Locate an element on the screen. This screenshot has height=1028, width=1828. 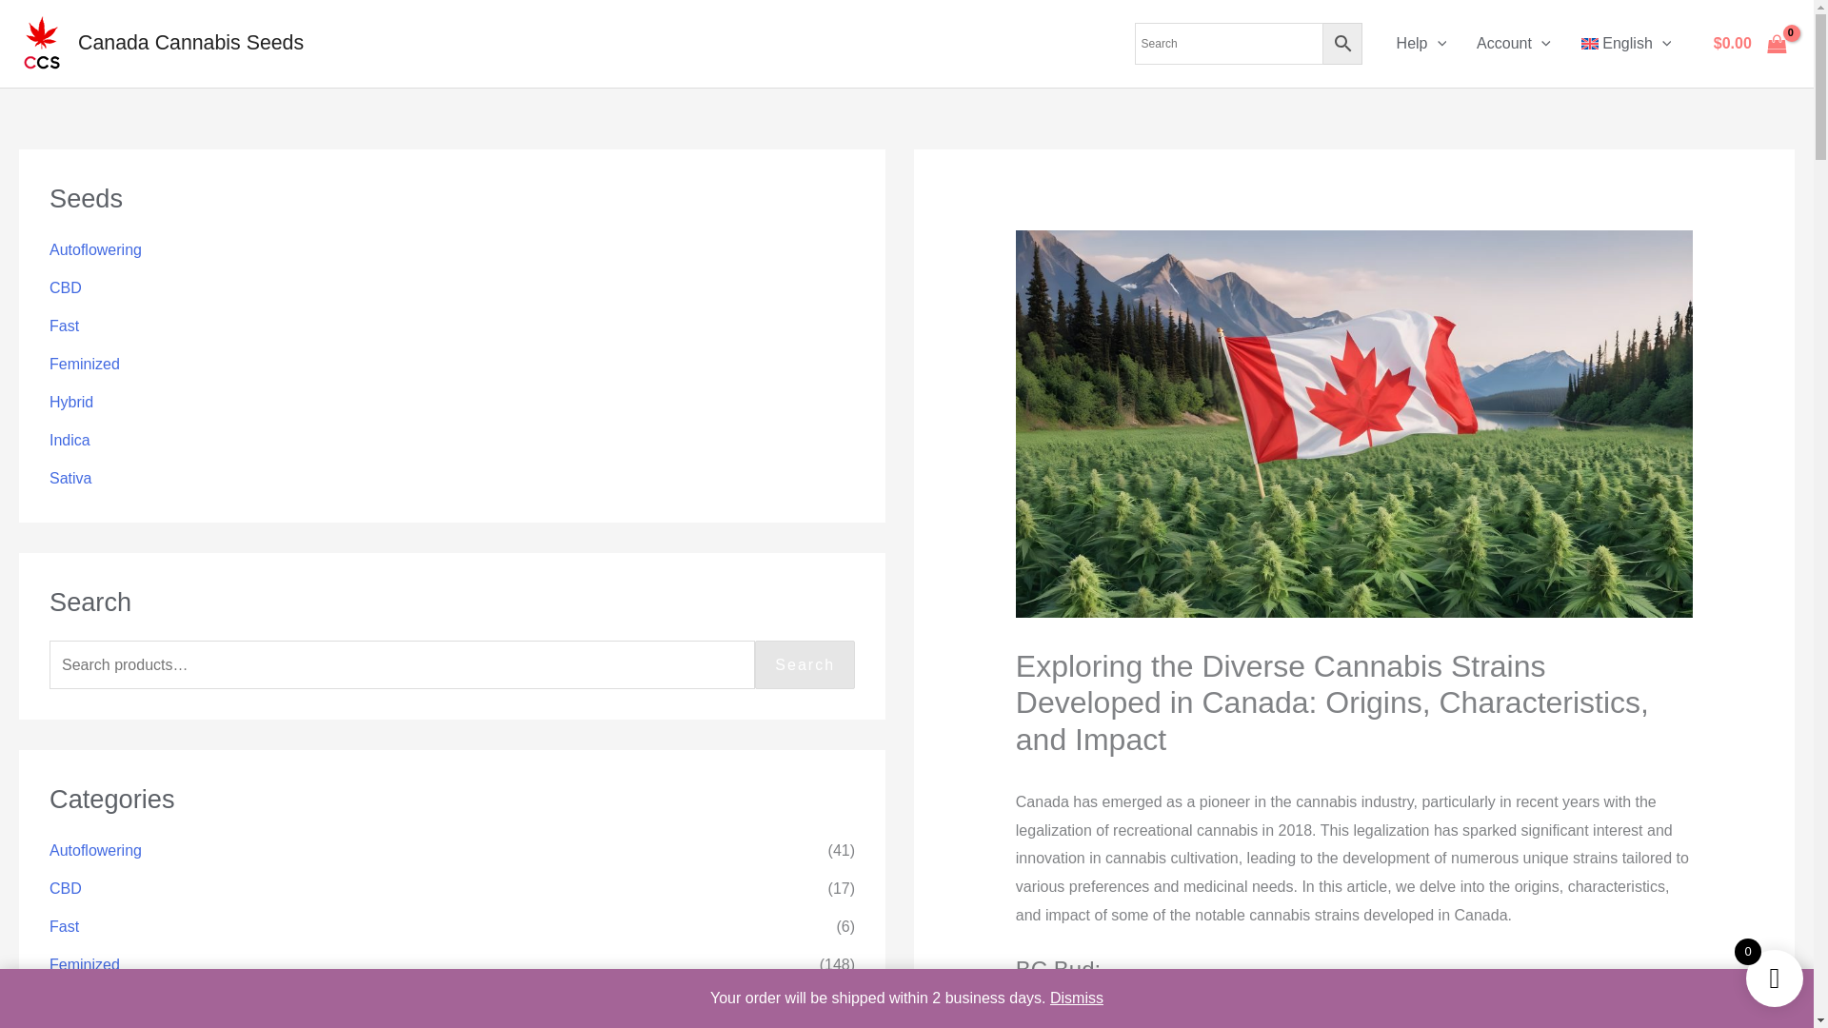
English is located at coordinates (1624, 44).